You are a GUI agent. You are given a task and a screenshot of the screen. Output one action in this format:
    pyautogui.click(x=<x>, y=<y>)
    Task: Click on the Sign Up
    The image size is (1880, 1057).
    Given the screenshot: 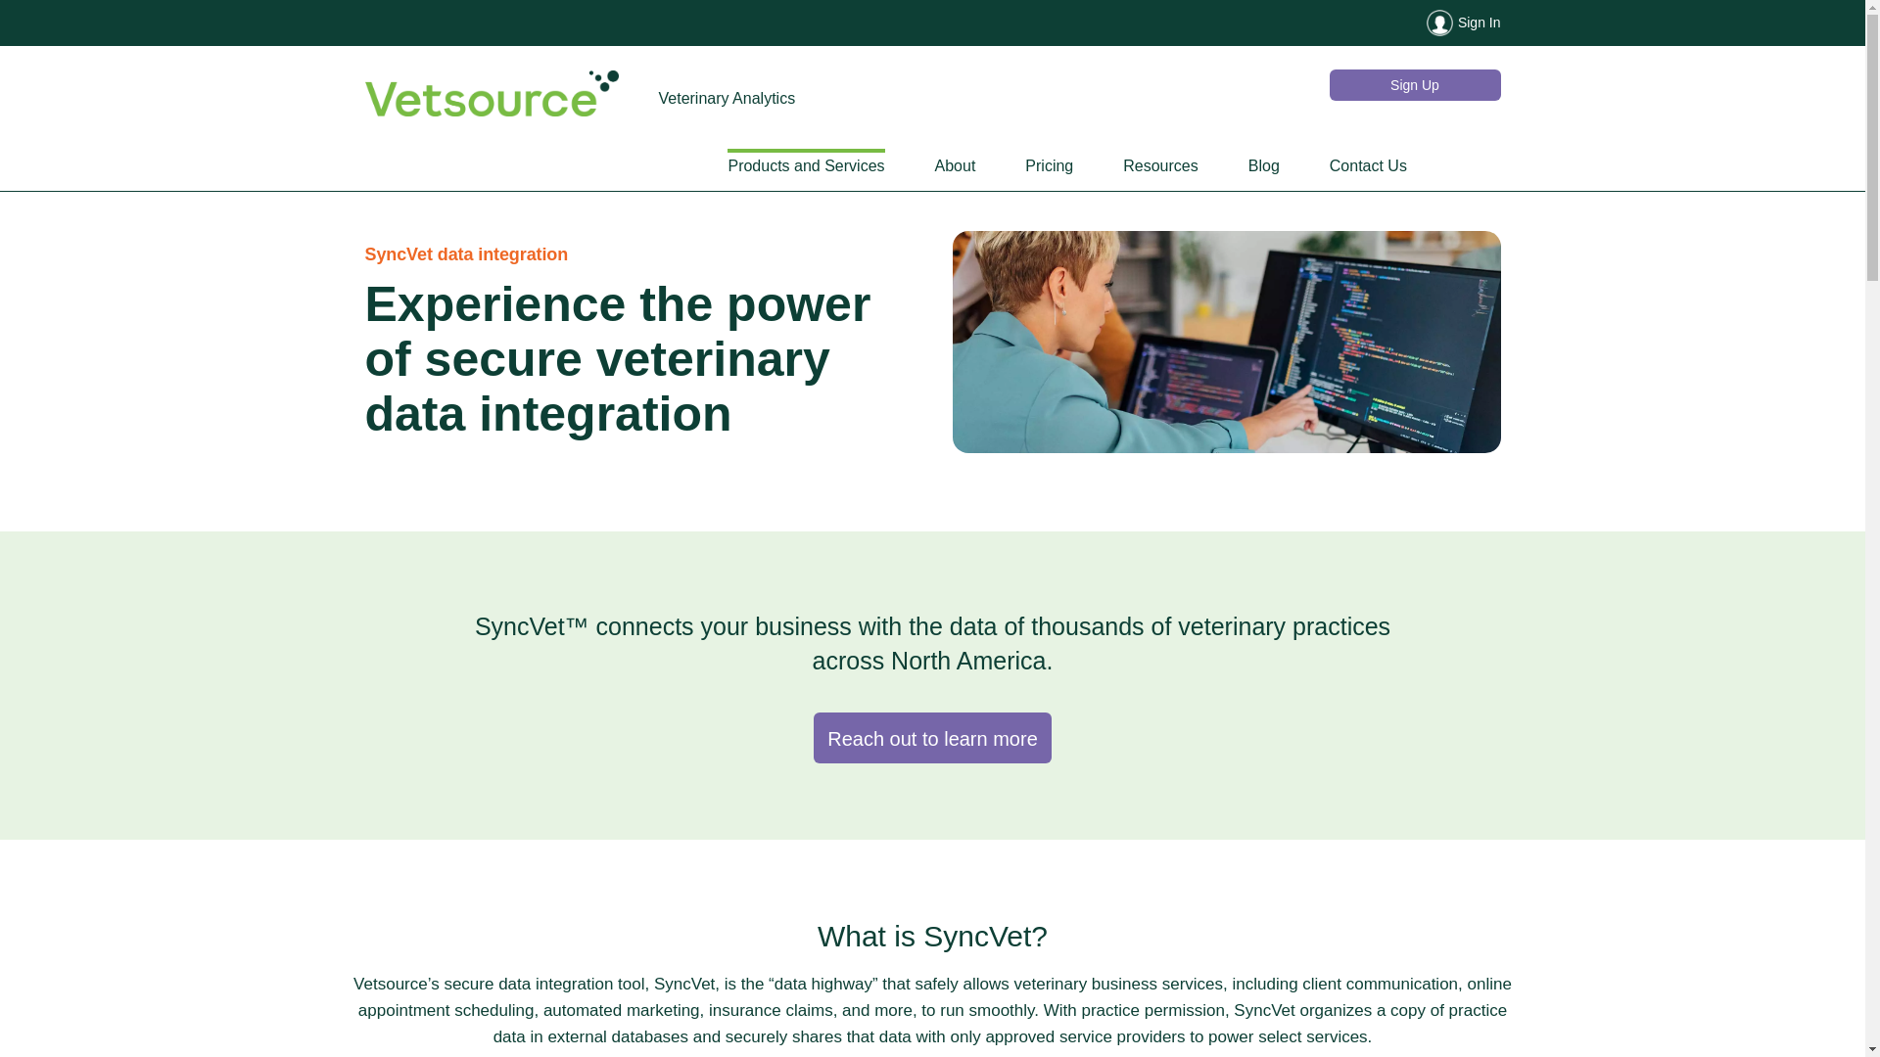 What is the action you would take?
    pyautogui.click(x=1414, y=84)
    